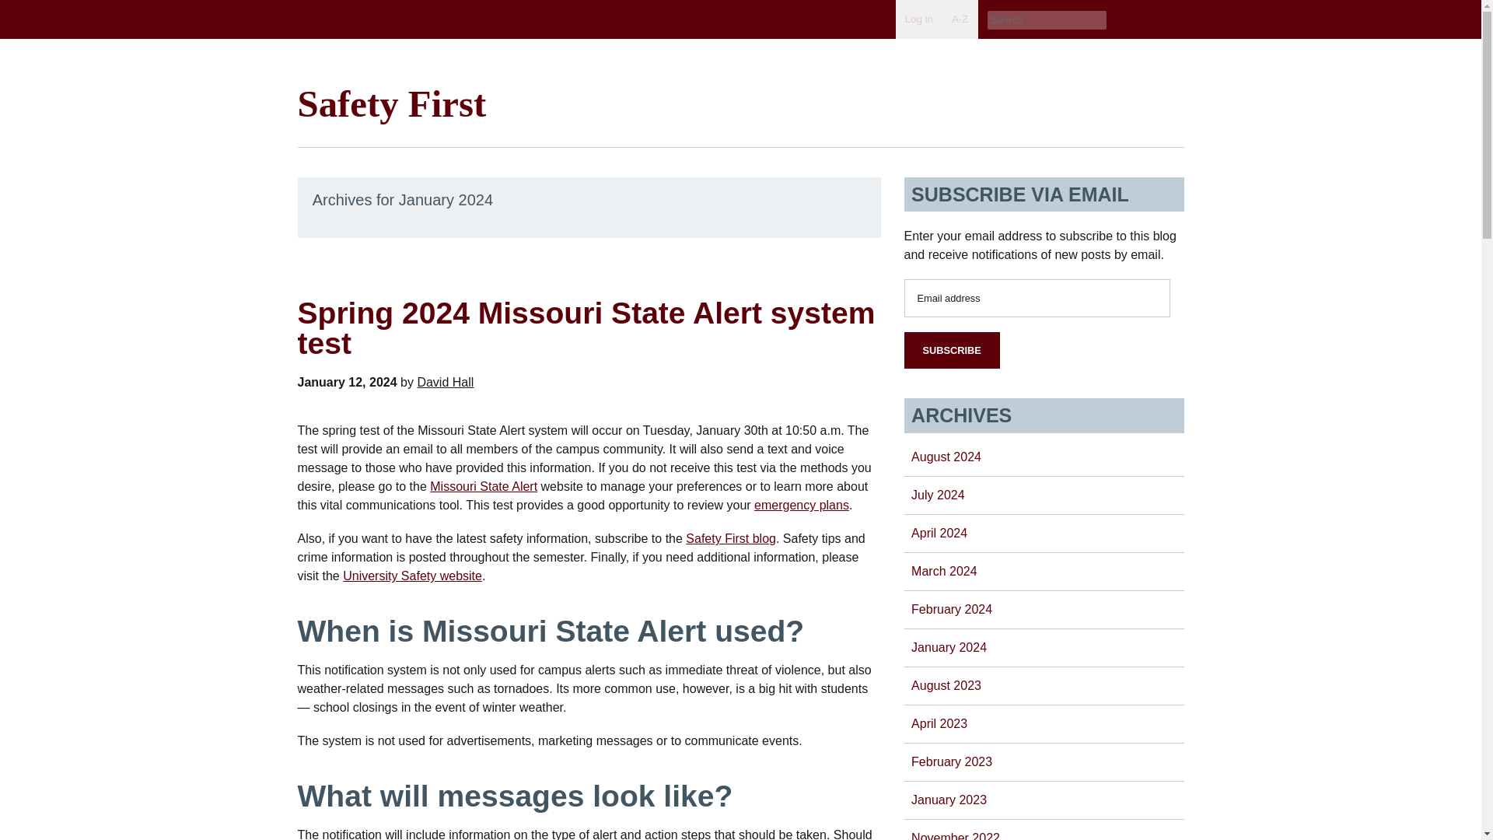  What do you see at coordinates (412, 576) in the screenshot?
I see `University Safety website` at bounding box center [412, 576].